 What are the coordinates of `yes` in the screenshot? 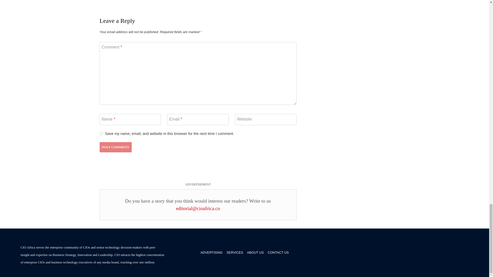 It's located at (101, 133).